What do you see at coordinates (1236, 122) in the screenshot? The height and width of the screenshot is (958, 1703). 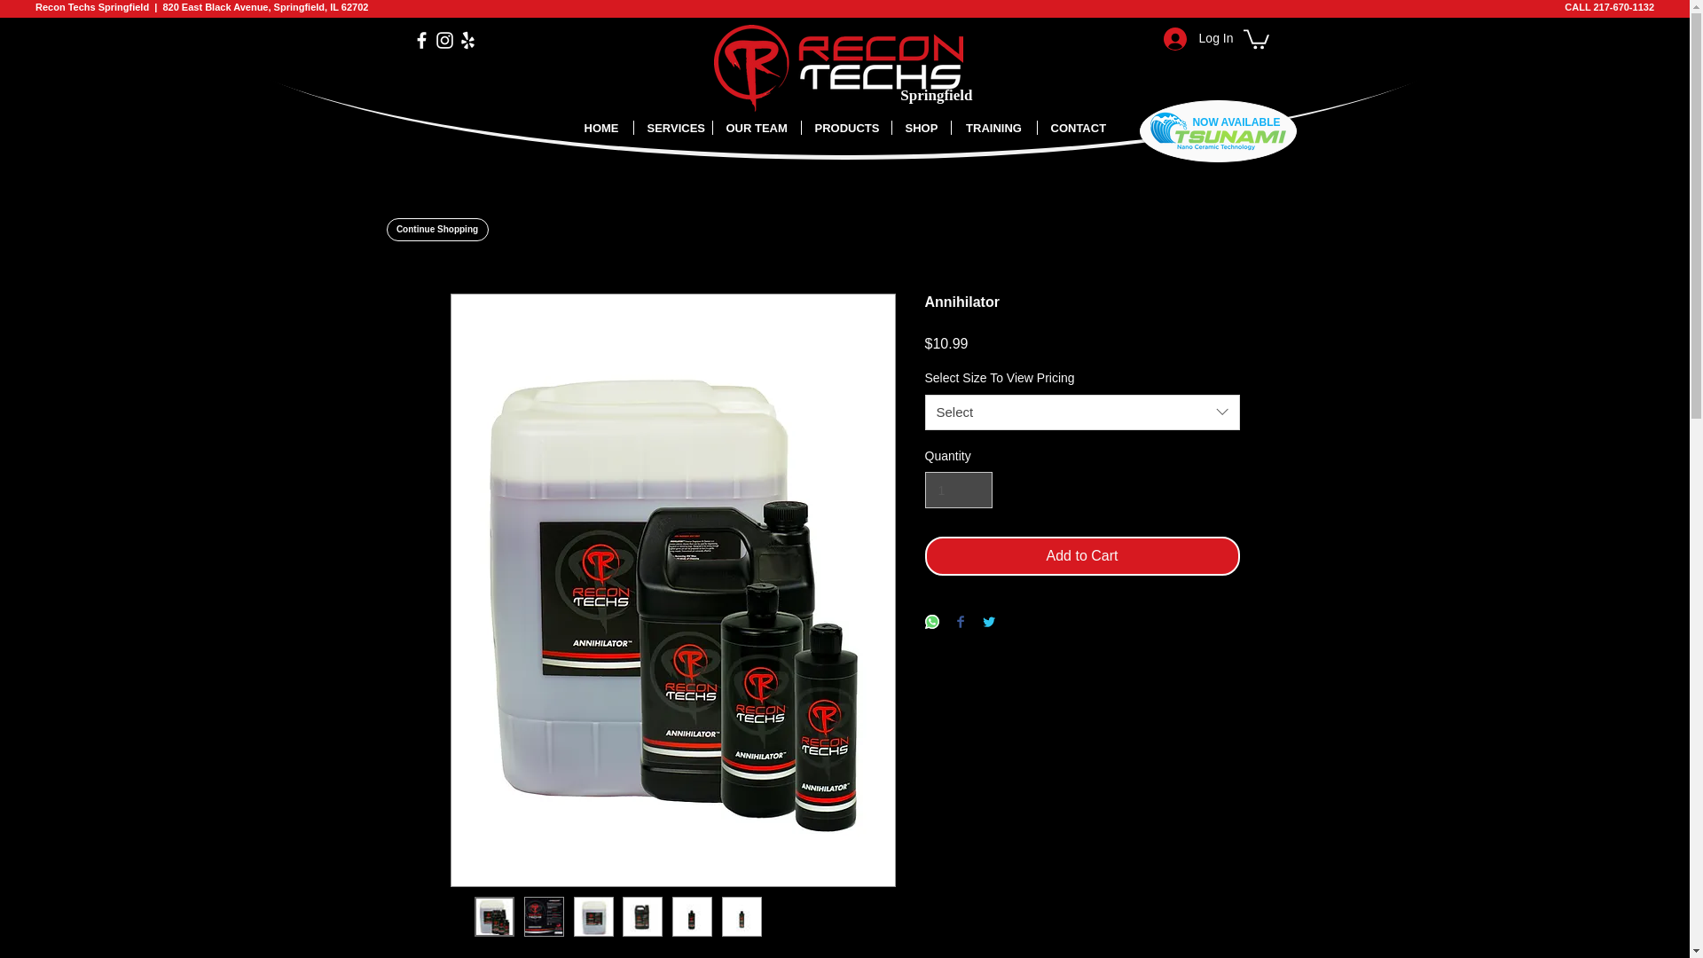 I see `NOW AVAILABLE` at bounding box center [1236, 122].